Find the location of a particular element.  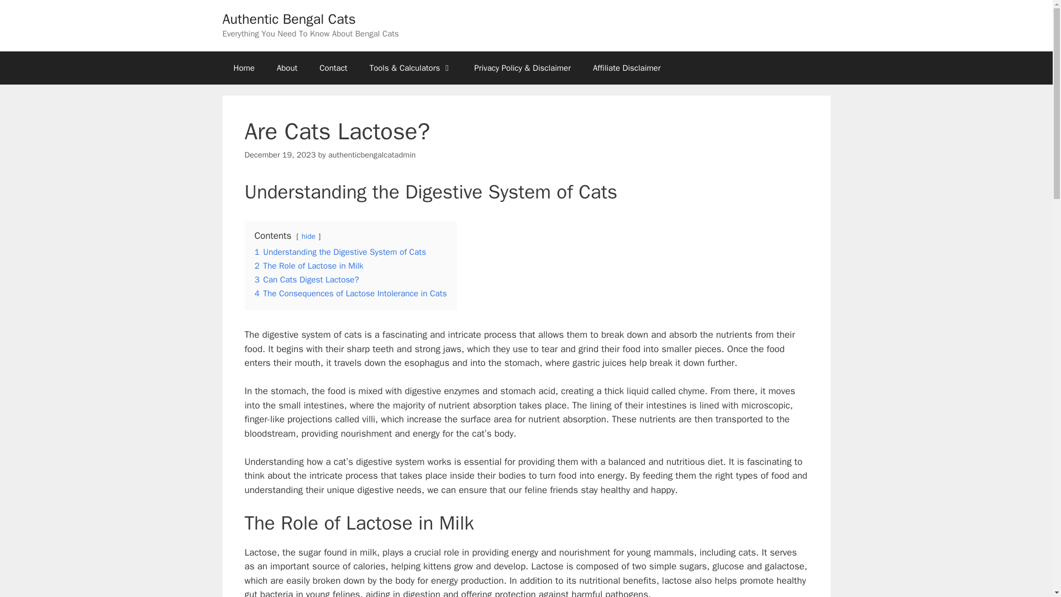

Home is located at coordinates (243, 67).